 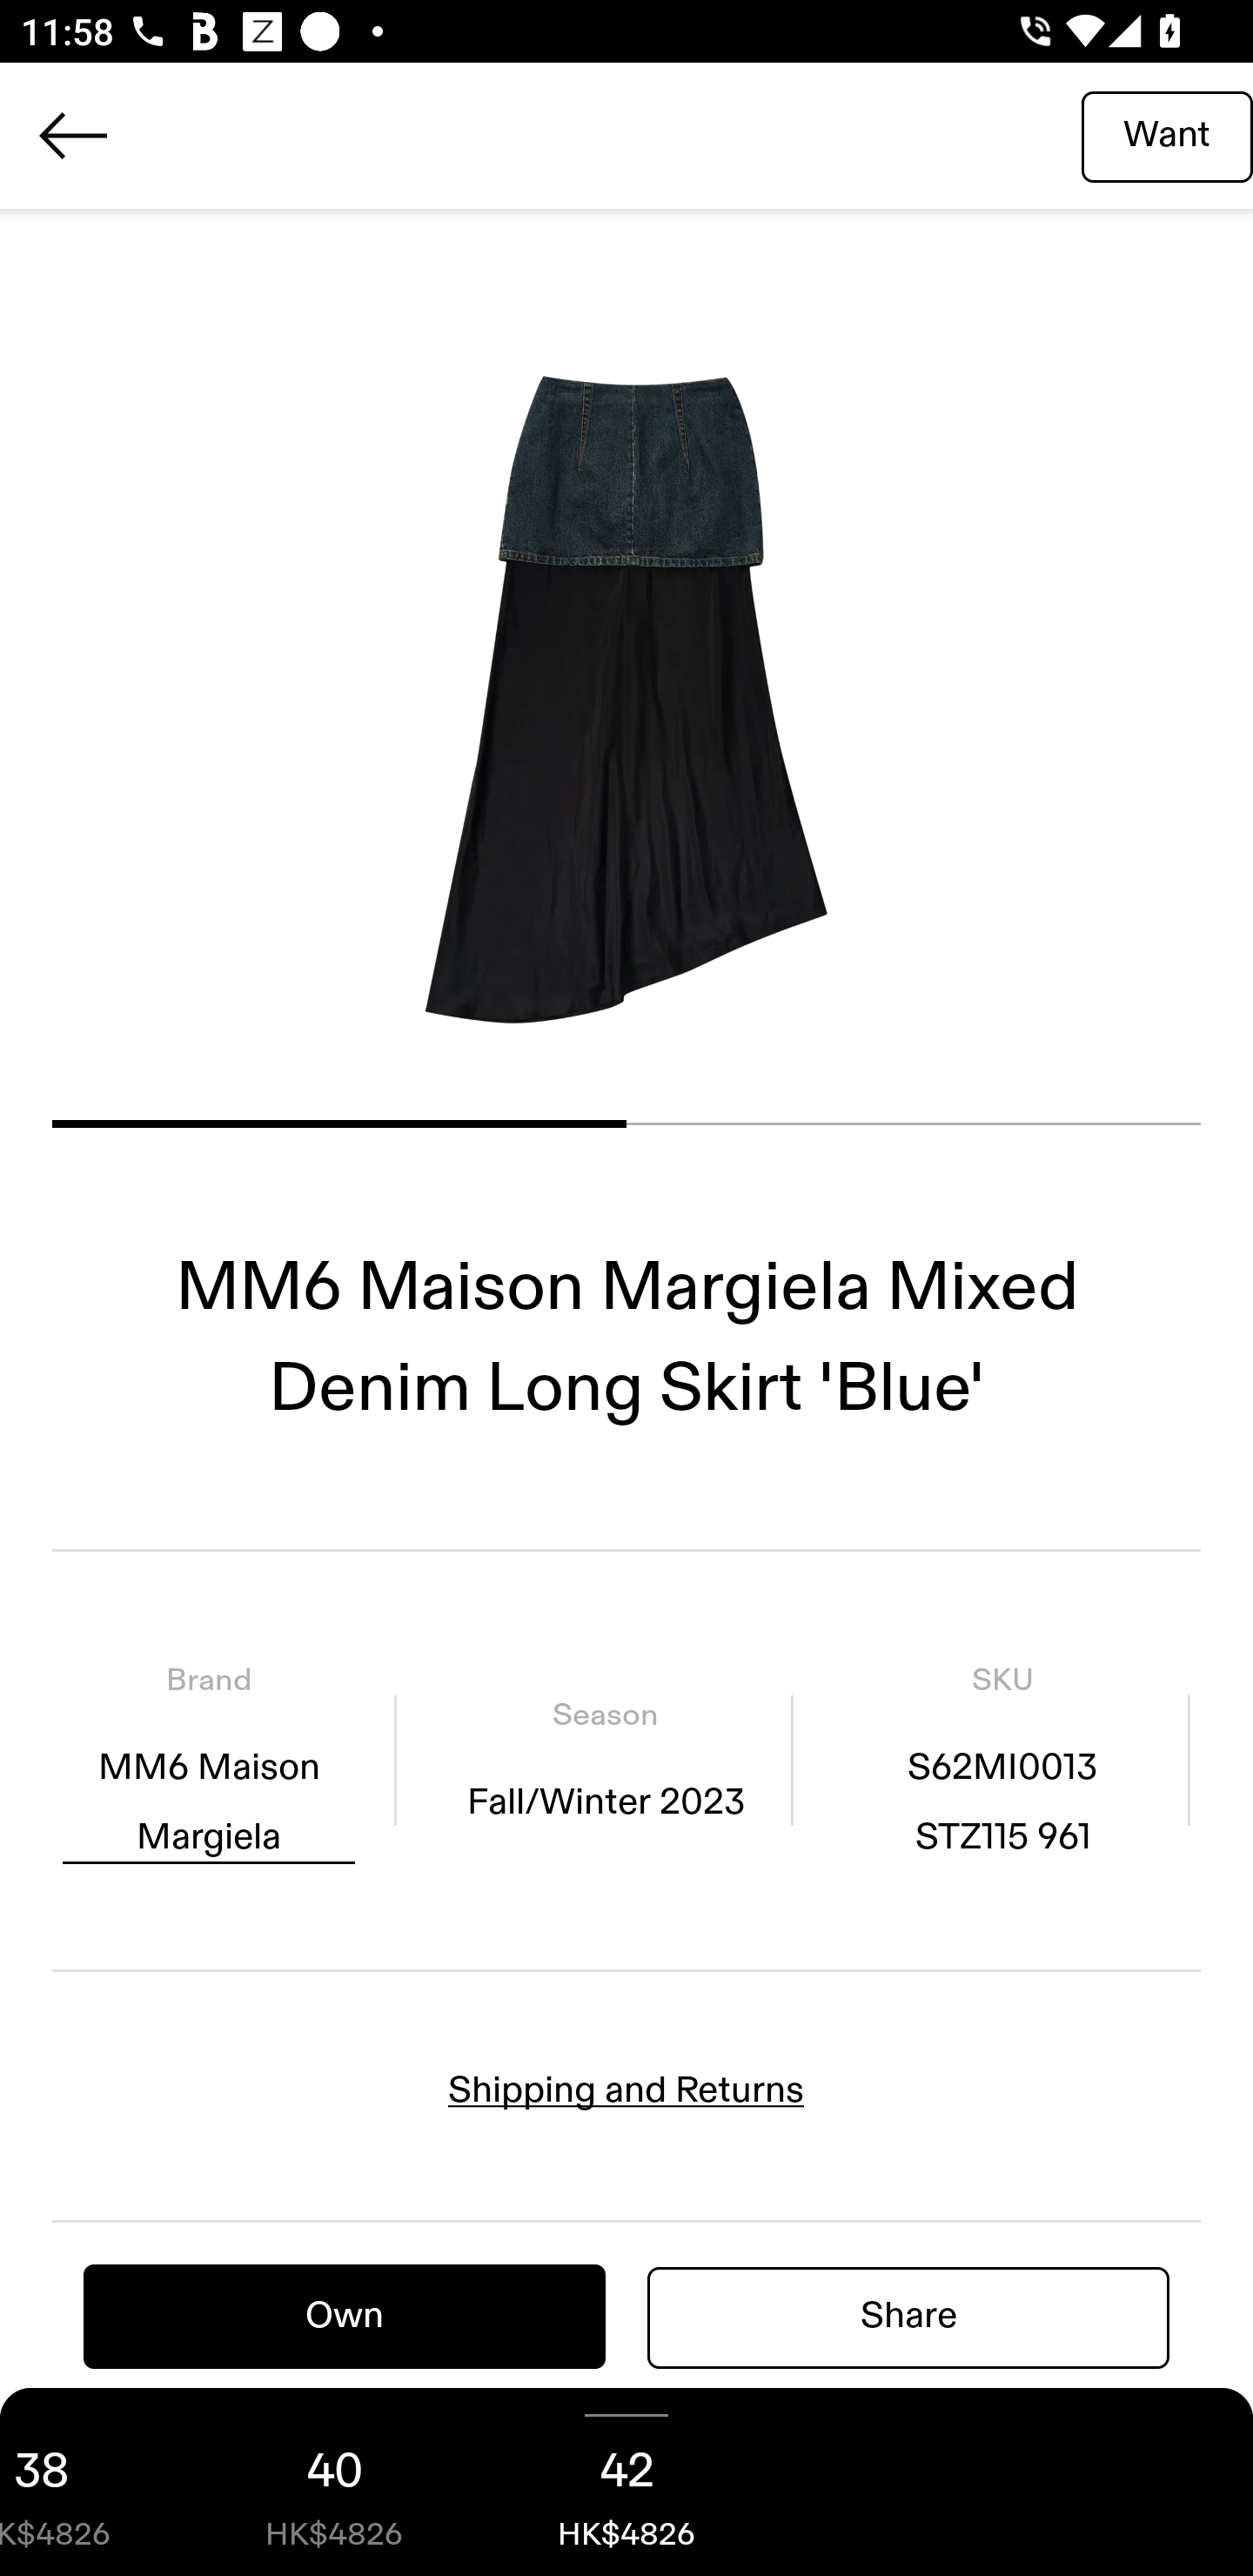 I want to click on Own, so click(x=345, y=2317).